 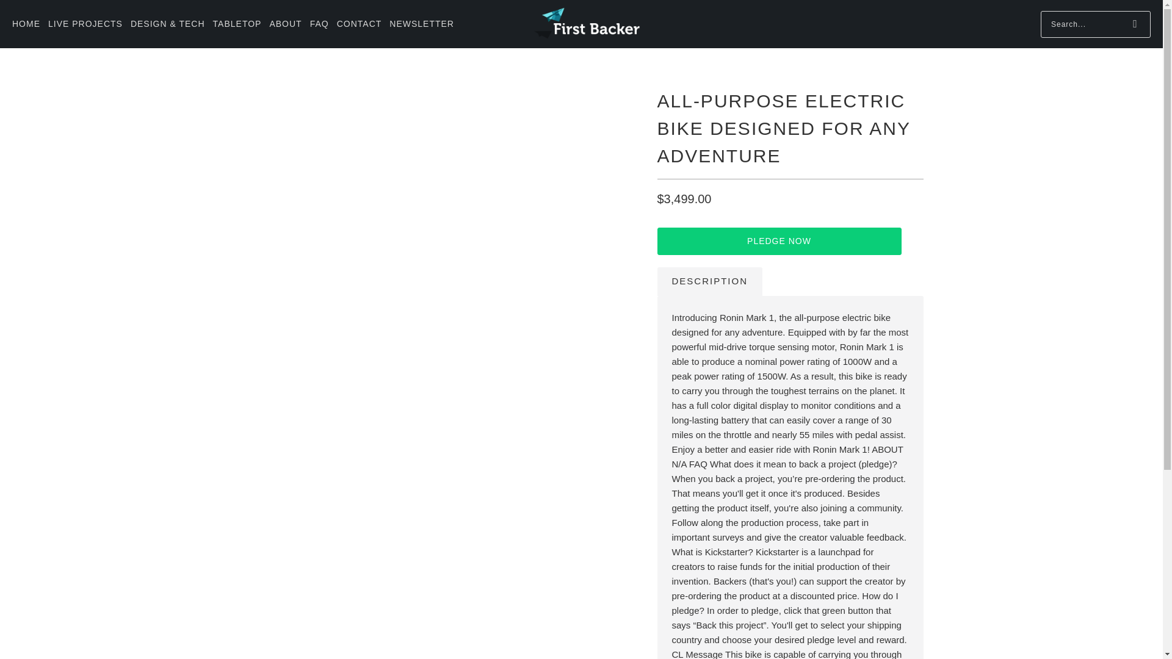 What do you see at coordinates (586, 24) in the screenshot?
I see `First Backer` at bounding box center [586, 24].